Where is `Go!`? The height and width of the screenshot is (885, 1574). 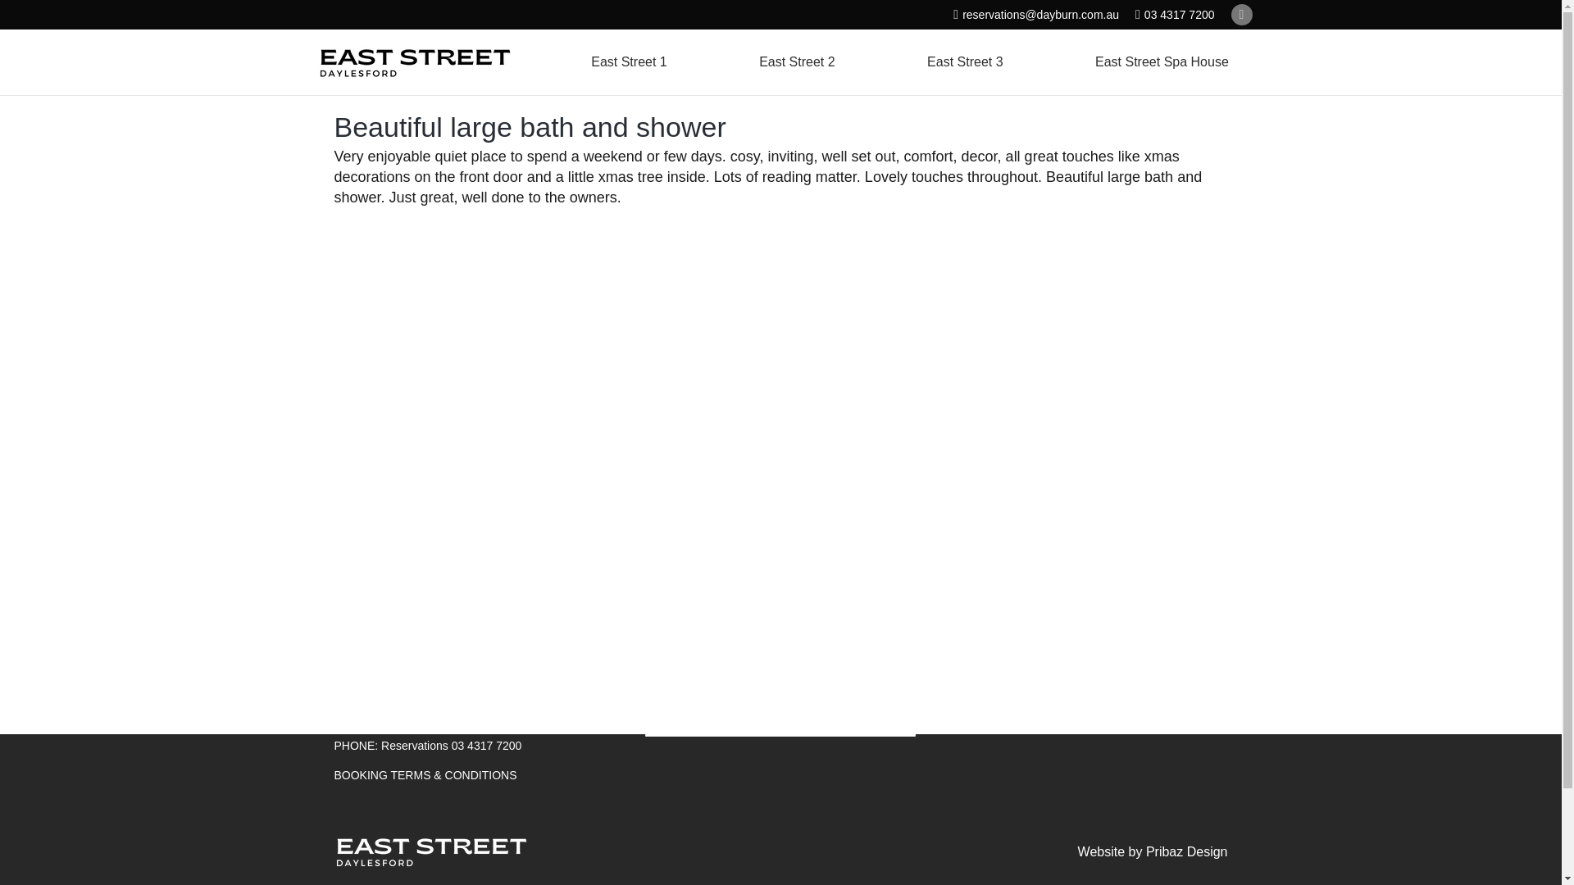 Go! is located at coordinates (889, 720).